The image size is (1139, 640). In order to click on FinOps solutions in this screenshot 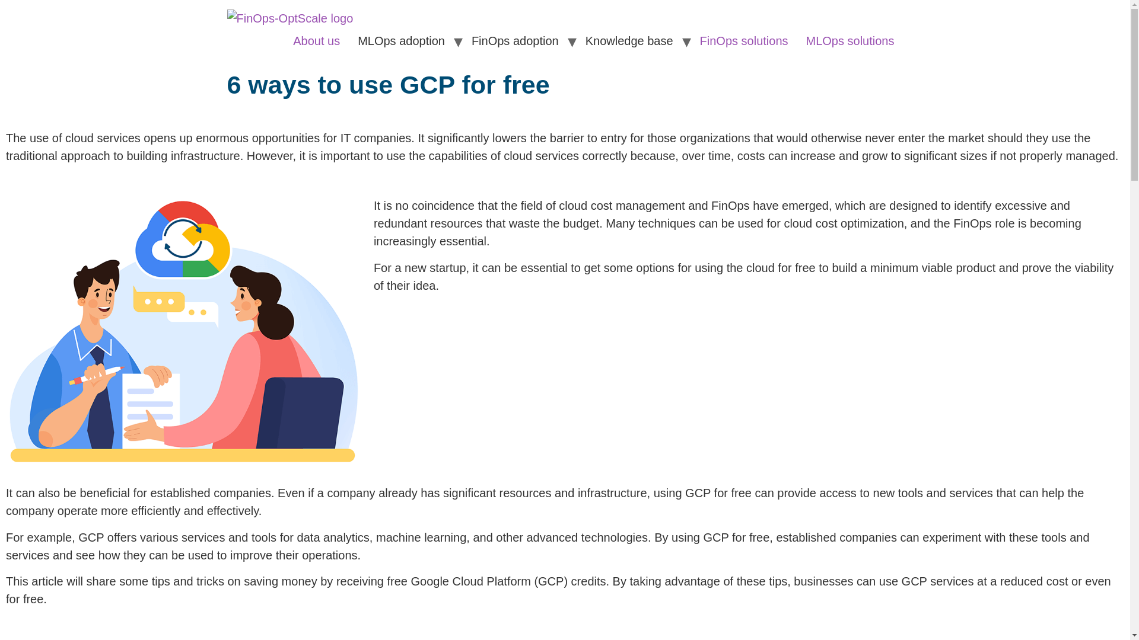, I will do `click(744, 40)`.